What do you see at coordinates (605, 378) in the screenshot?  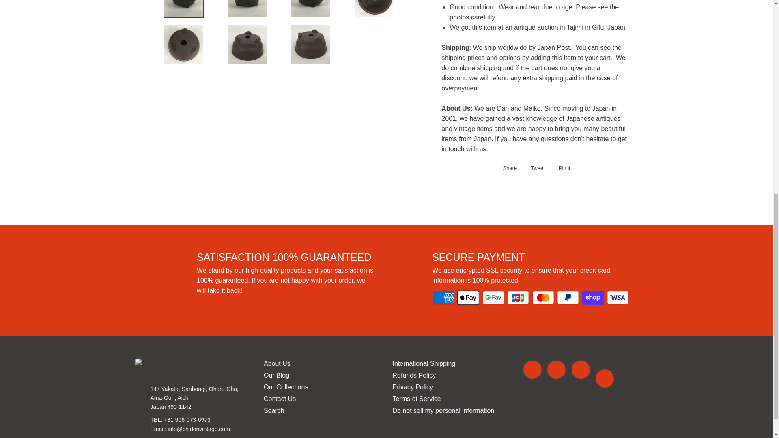 I see `chidorivintage.com on Instagram` at bounding box center [605, 378].